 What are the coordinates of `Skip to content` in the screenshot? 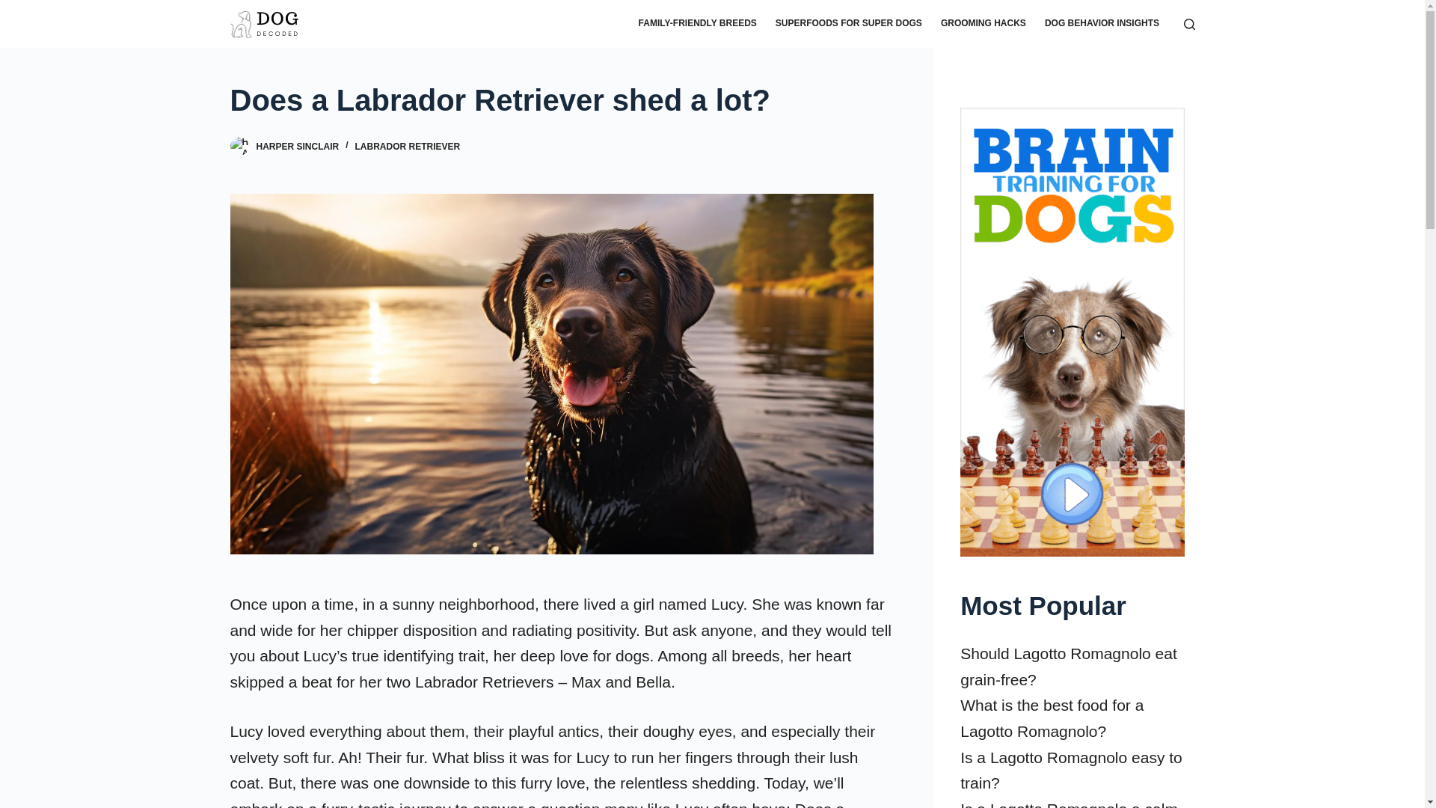 It's located at (15, 7).